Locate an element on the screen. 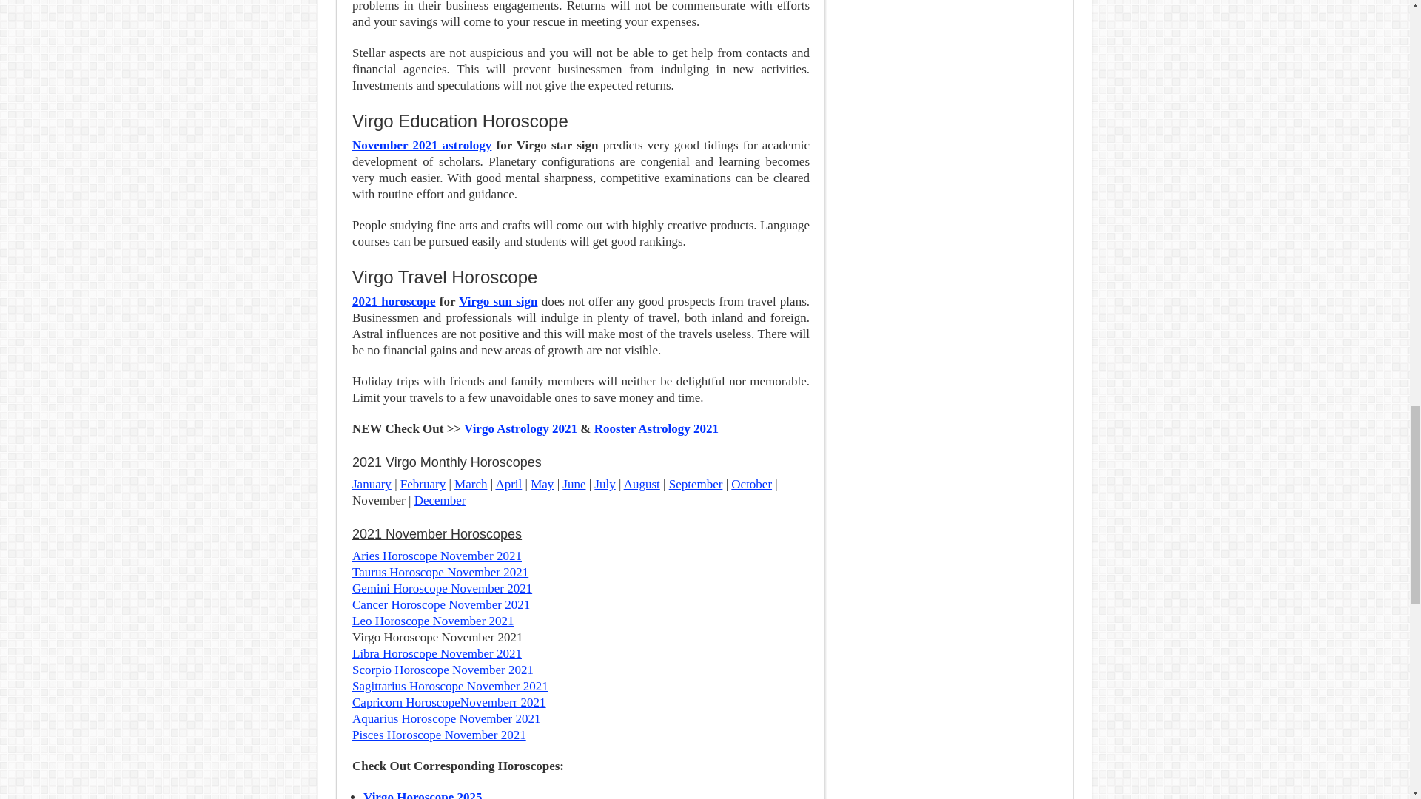 The width and height of the screenshot is (1421, 799). December is located at coordinates (440, 500).